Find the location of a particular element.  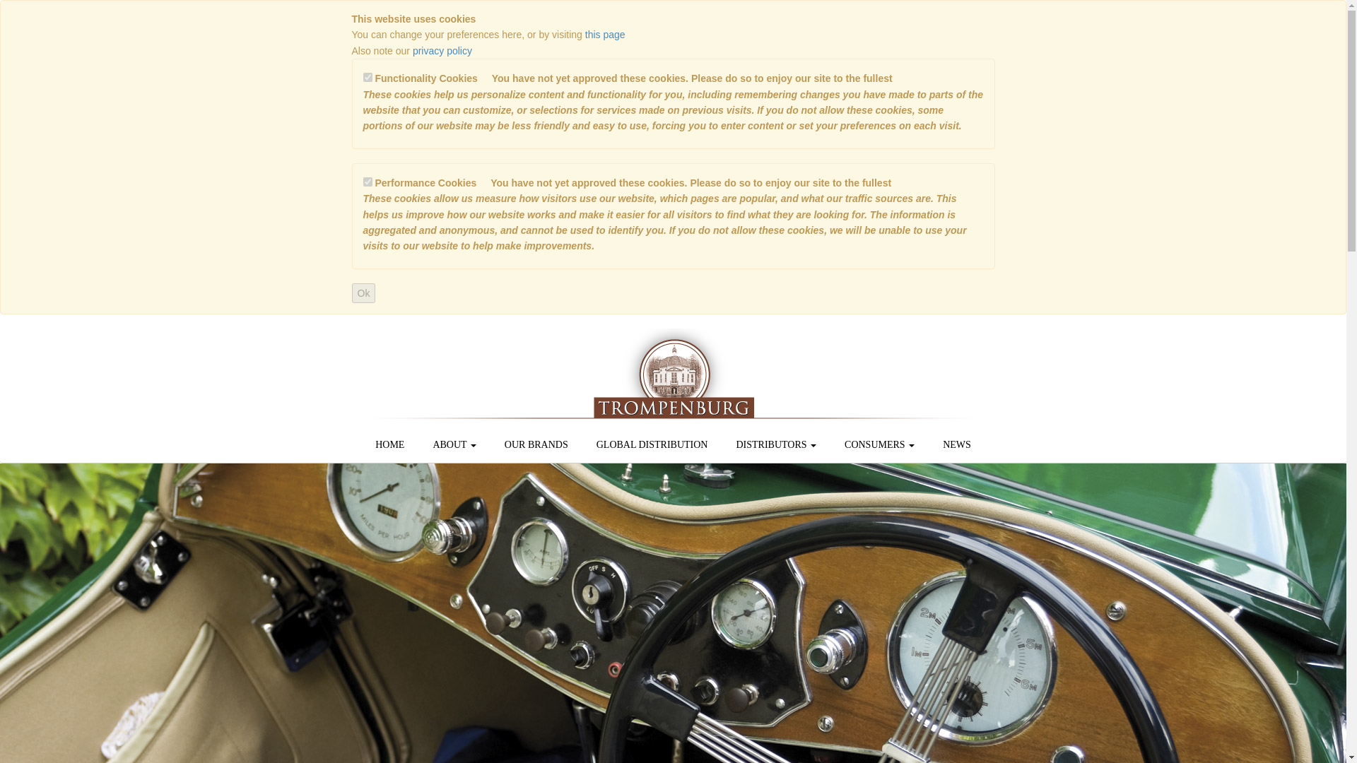

this page is located at coordinates (605, 35).